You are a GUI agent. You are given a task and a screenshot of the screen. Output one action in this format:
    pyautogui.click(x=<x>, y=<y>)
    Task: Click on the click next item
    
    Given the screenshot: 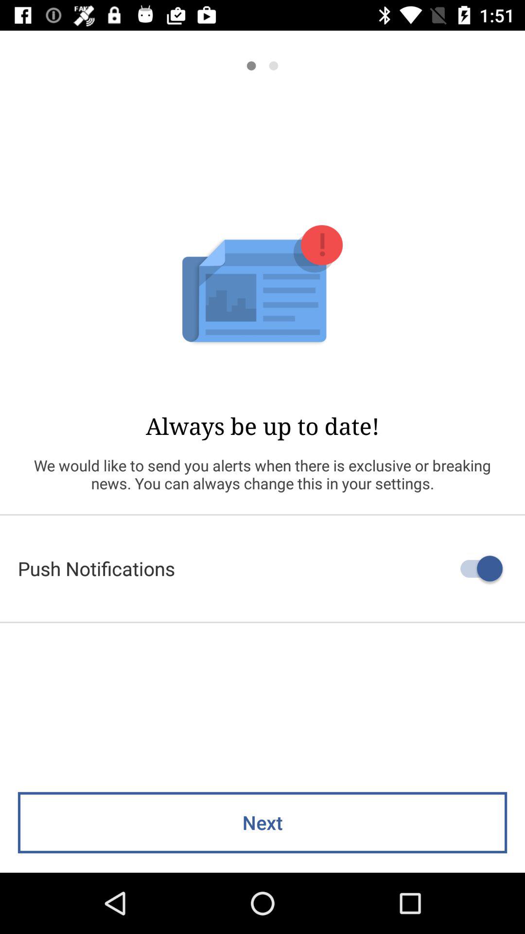 What is the action you would take?
    pyautogui.click(x=262, y=823)
    